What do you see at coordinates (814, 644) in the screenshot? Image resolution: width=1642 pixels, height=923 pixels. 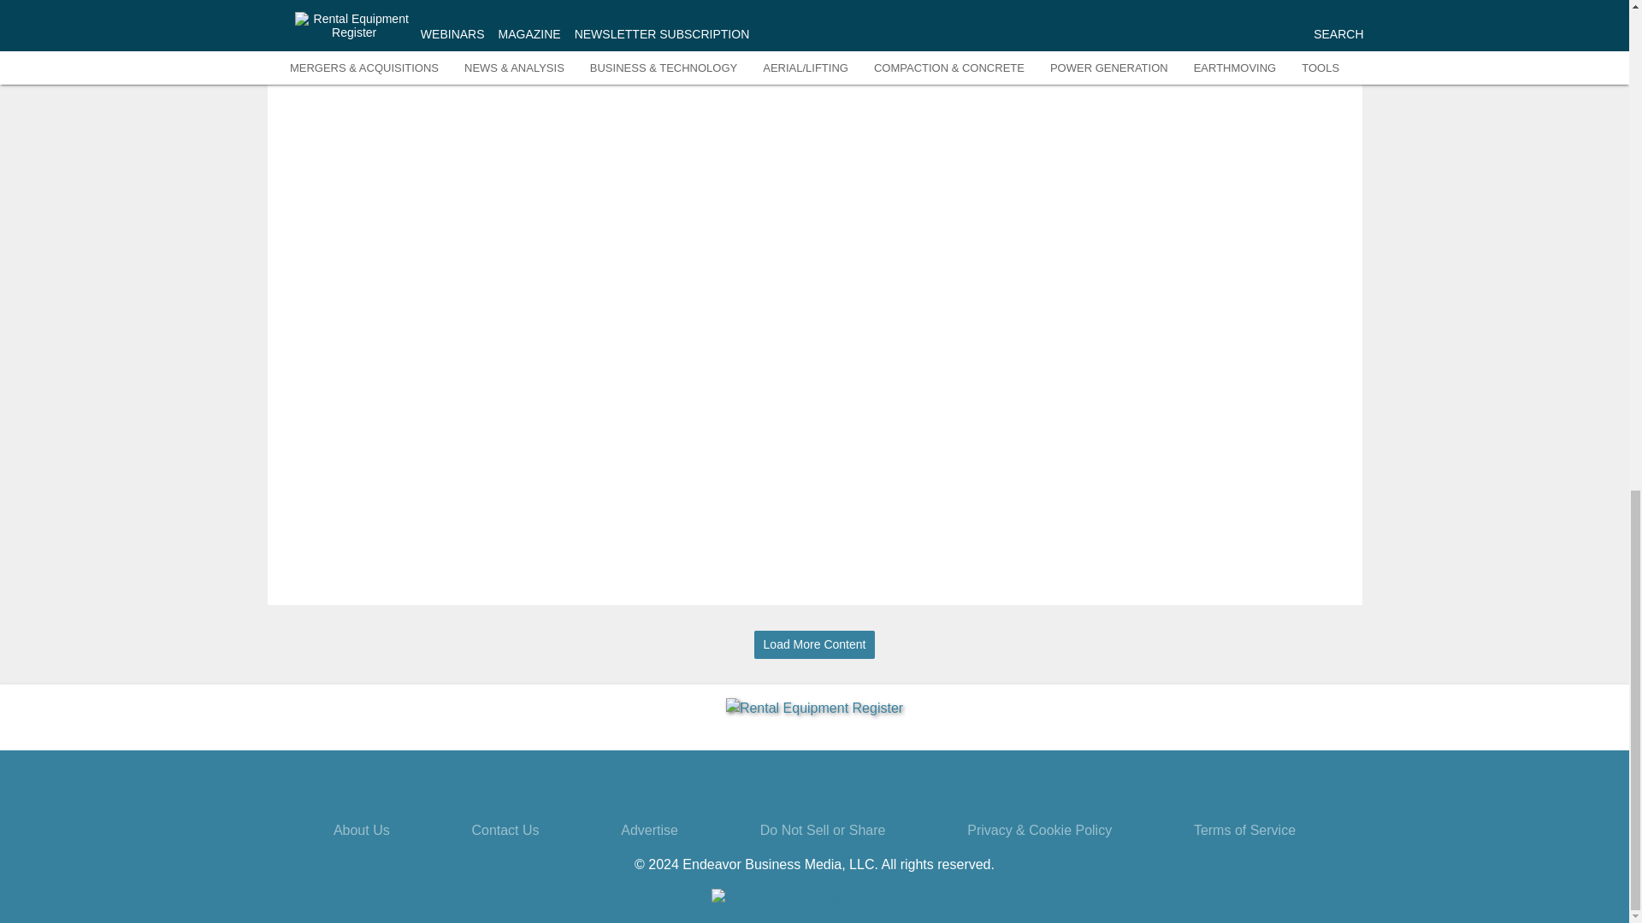 I see `Load More Content` at bounding box center [814, 644].